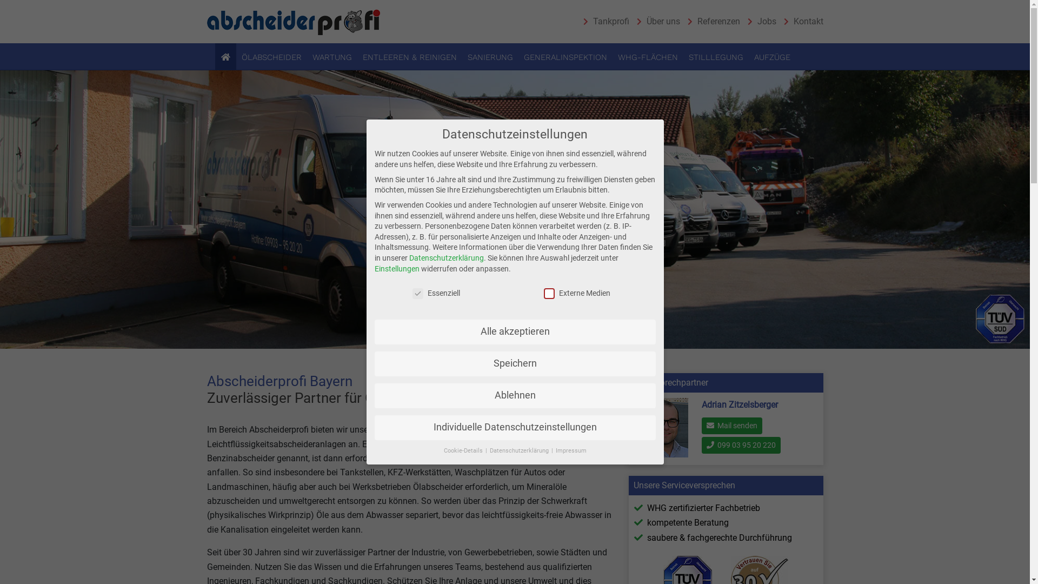  What do you see at coordinates (397, 269) in the screenshot?
I see `Einstellungen` at bounding box center [397, 269].